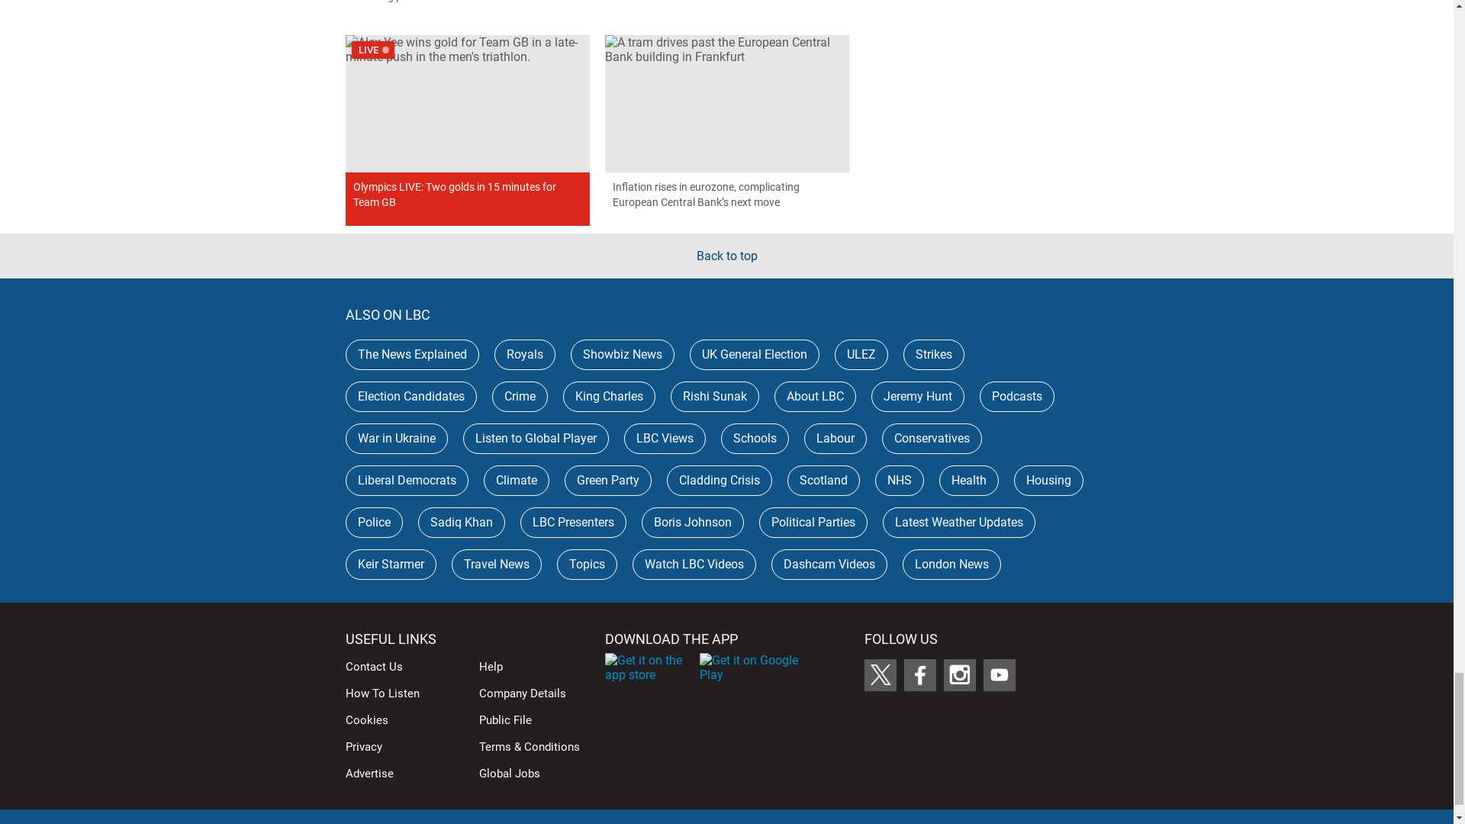 The width and height of the screenshot is (1465, 824). I want to click on Follow LBC on Facebook, so click(919, 675).